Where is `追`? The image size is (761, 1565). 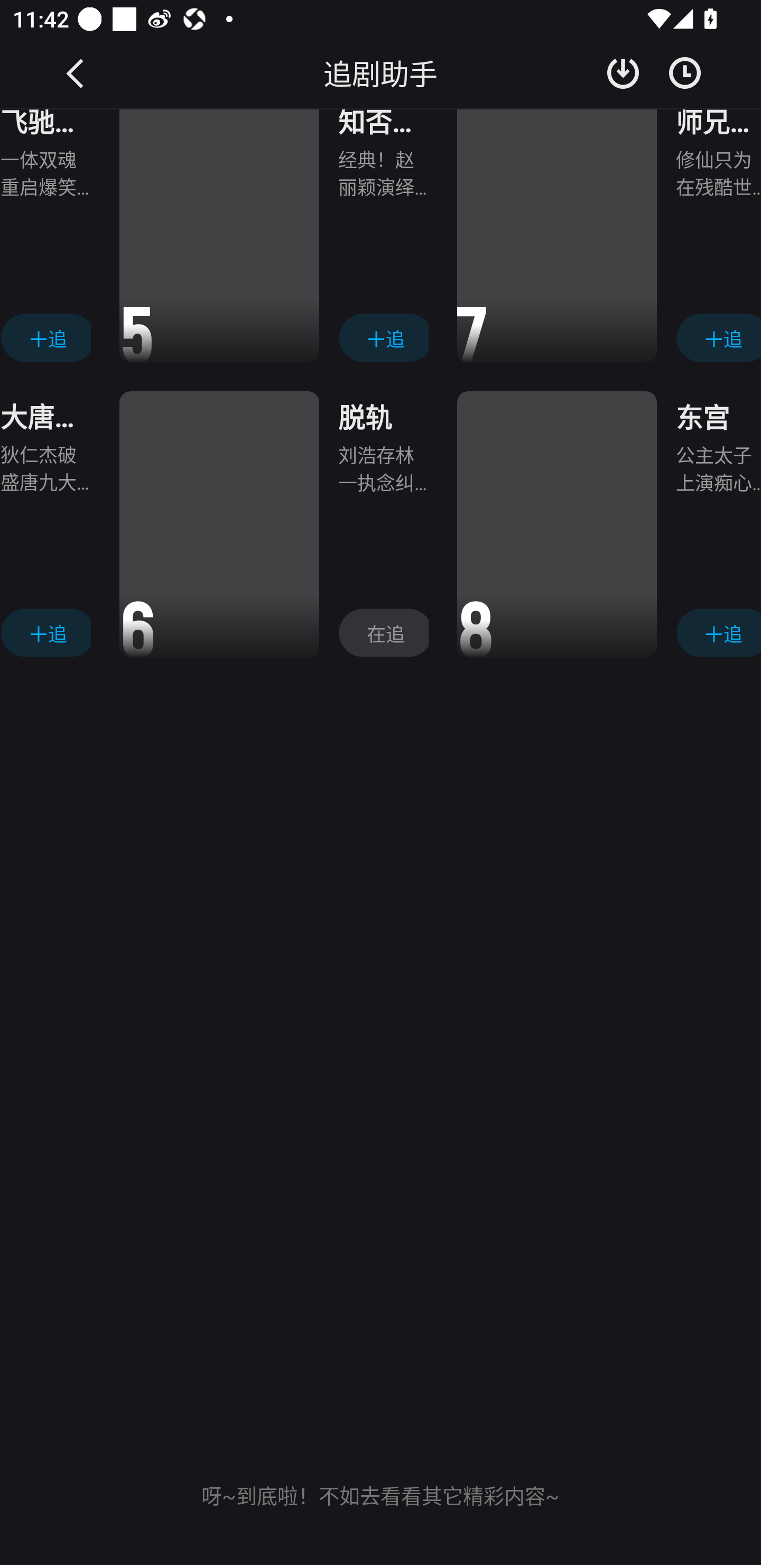
追 is located at coordinates (718, 633).